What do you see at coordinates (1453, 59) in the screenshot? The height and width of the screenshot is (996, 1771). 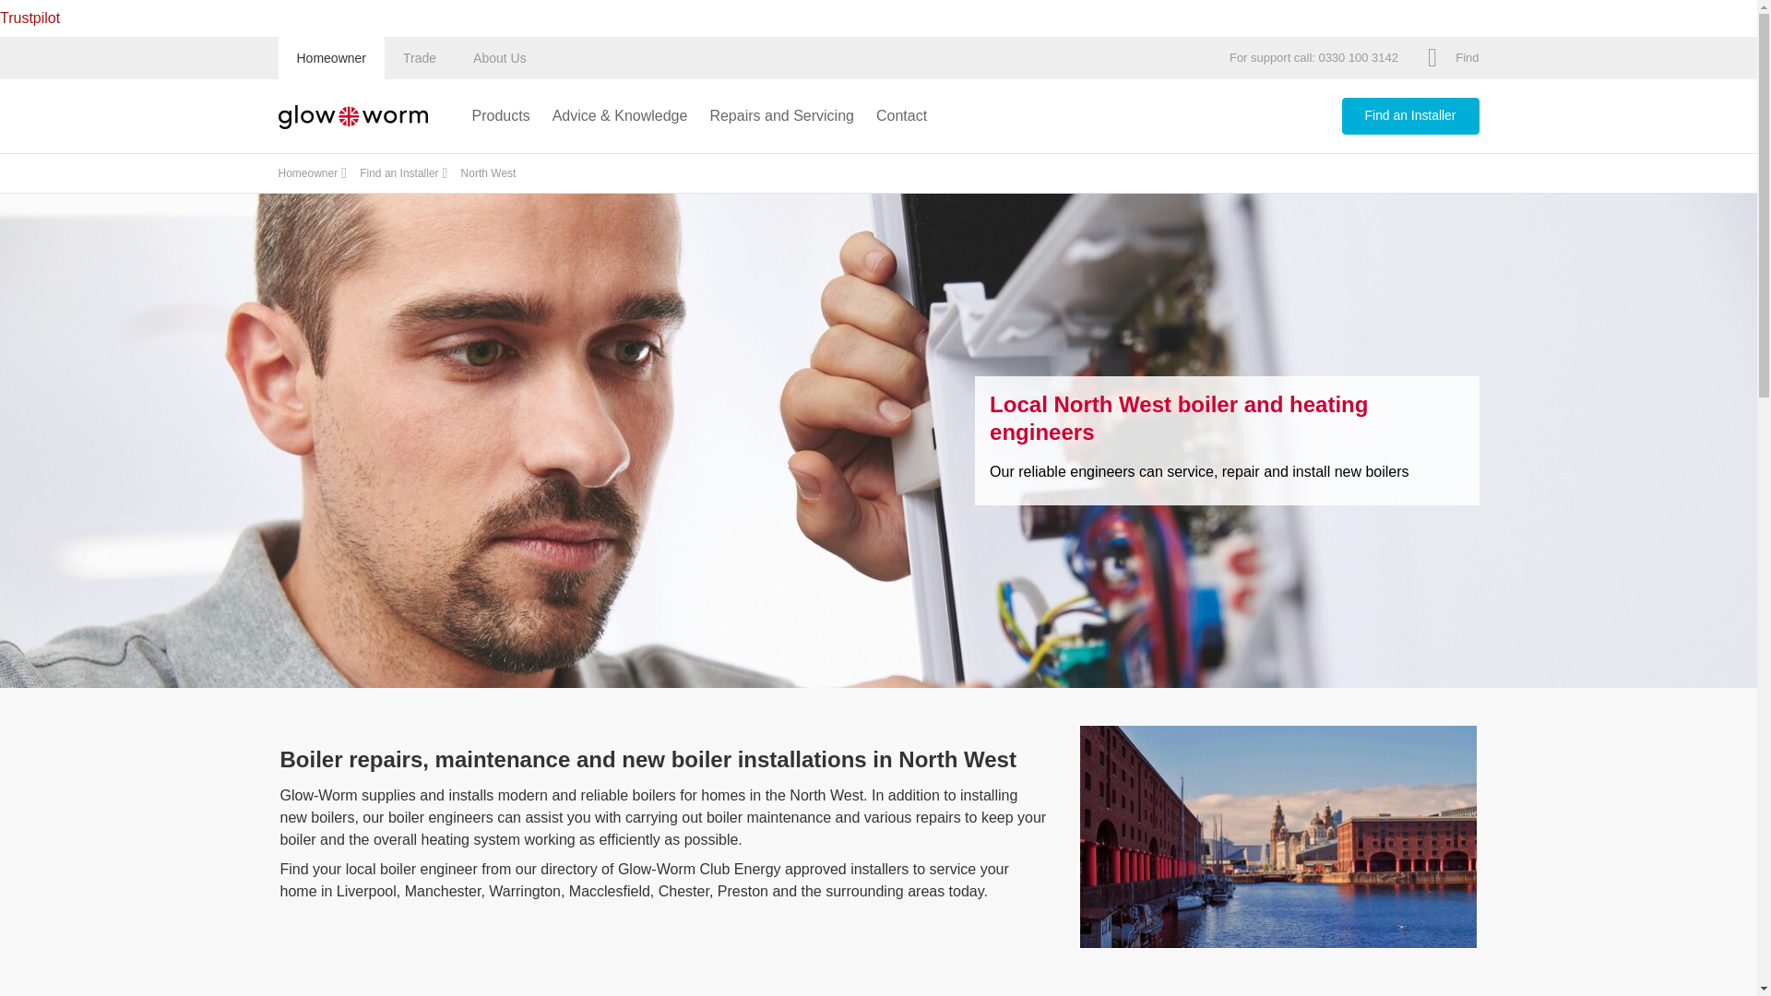 I see `Find` at bounding box center [1453, 59].